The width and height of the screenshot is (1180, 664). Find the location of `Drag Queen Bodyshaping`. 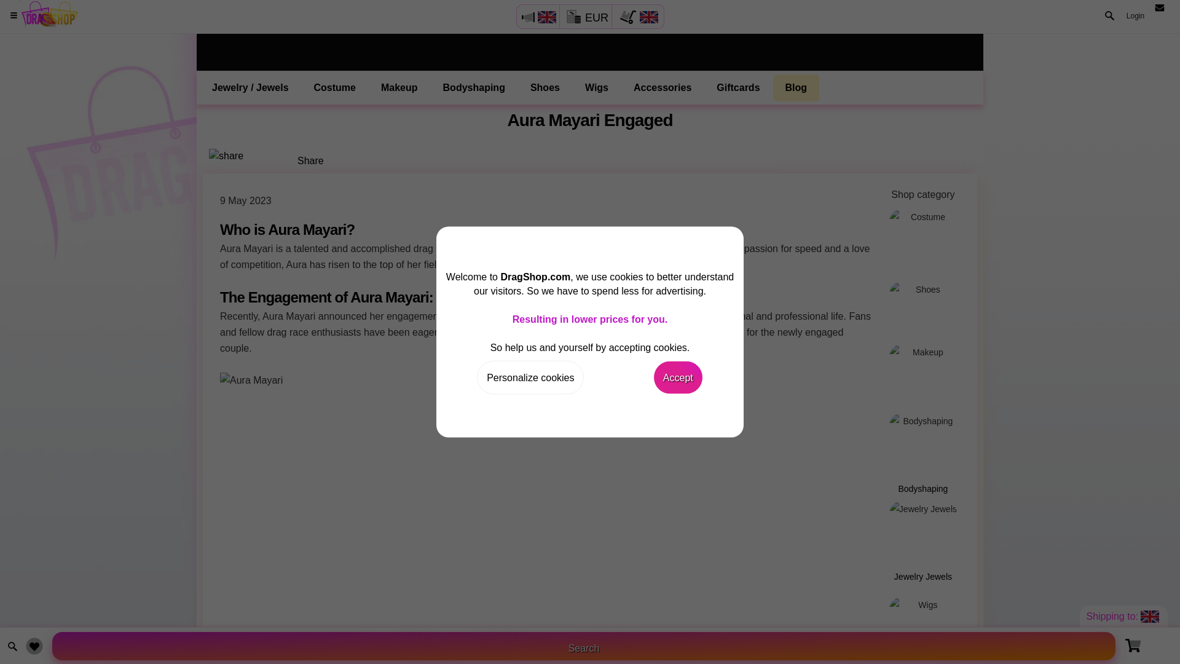

Drag Queen Bodyshaping is located at coordinates (923, 450).